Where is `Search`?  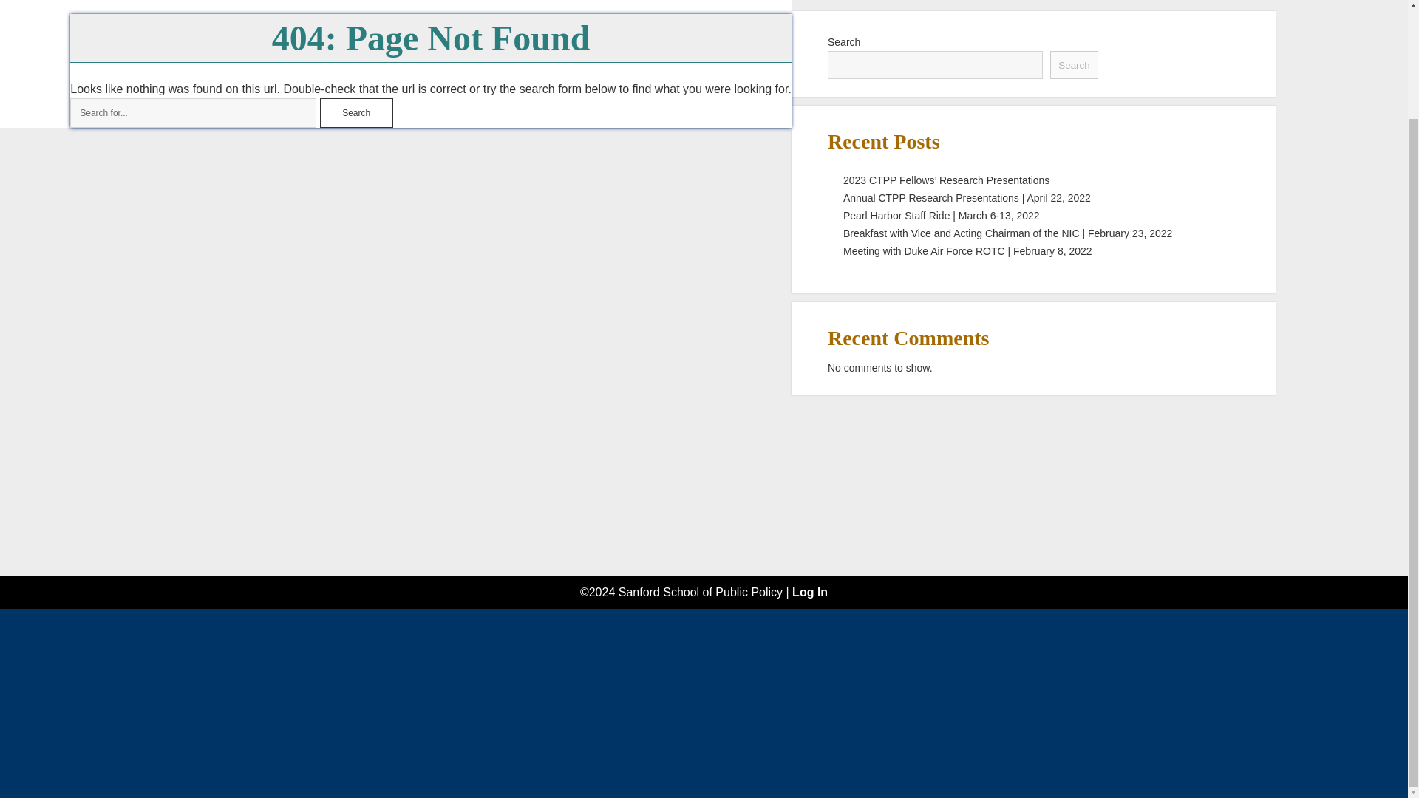 Search is located at coordinates (356, 112).